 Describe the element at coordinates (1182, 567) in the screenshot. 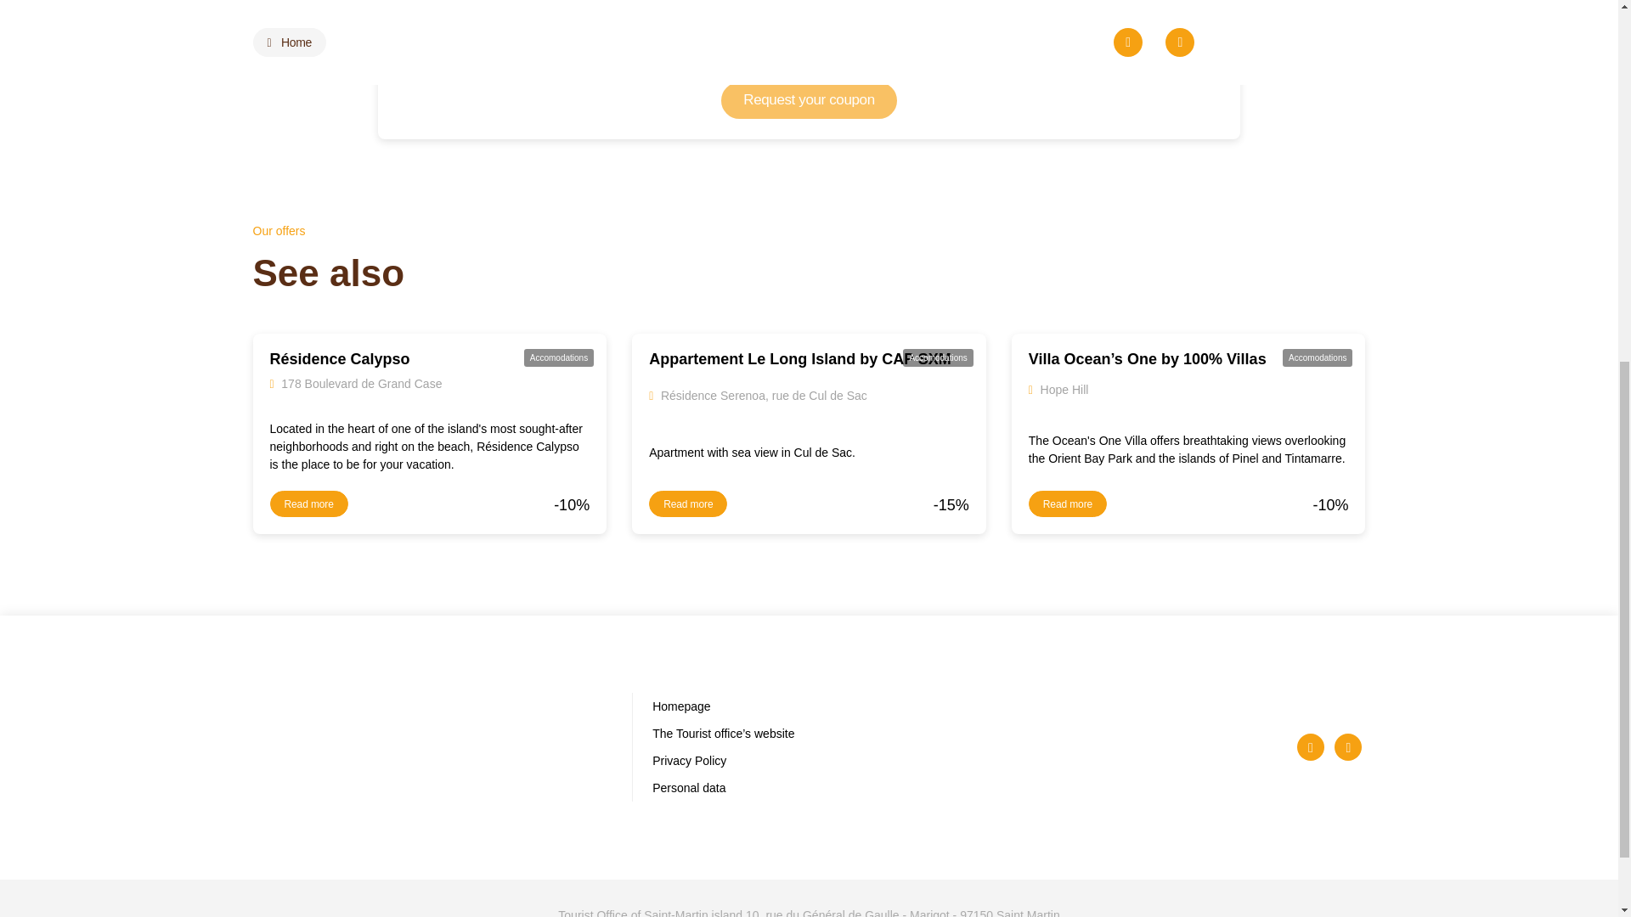

I see `Send` at that location.